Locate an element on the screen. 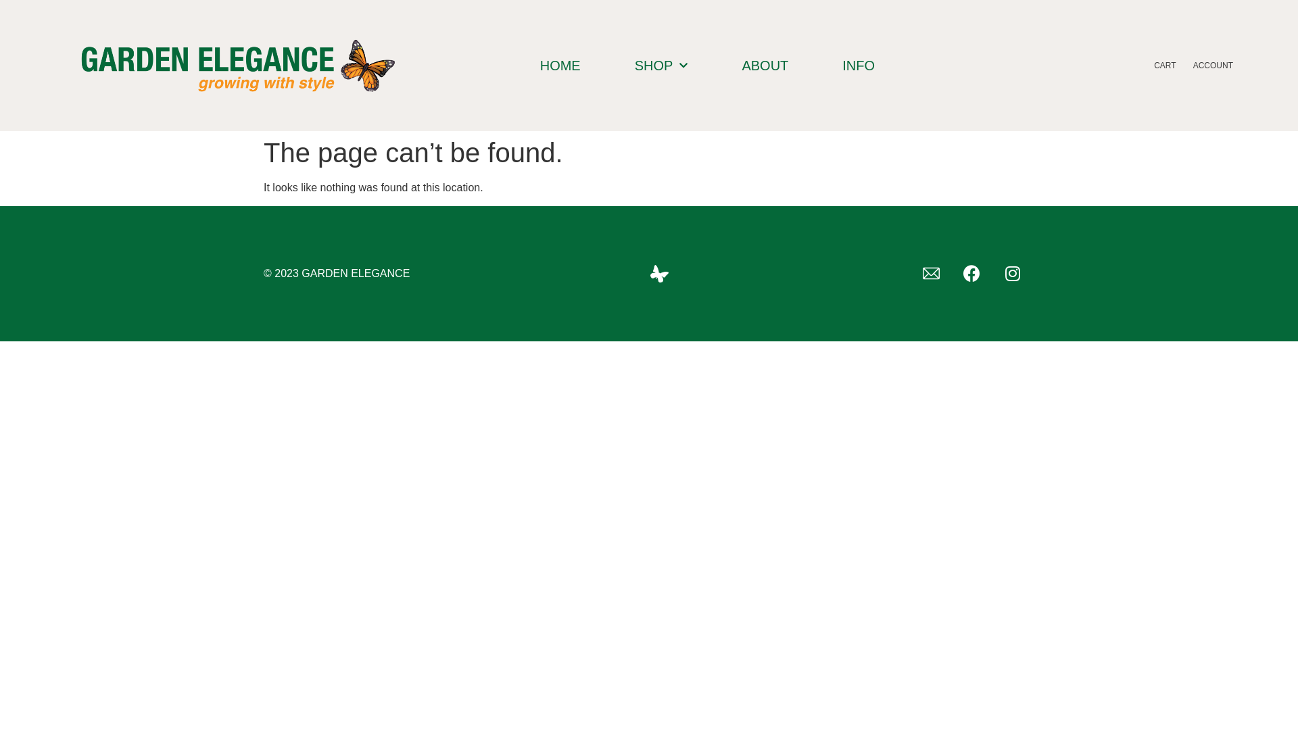  HOME is located at coordinates (560, 66).